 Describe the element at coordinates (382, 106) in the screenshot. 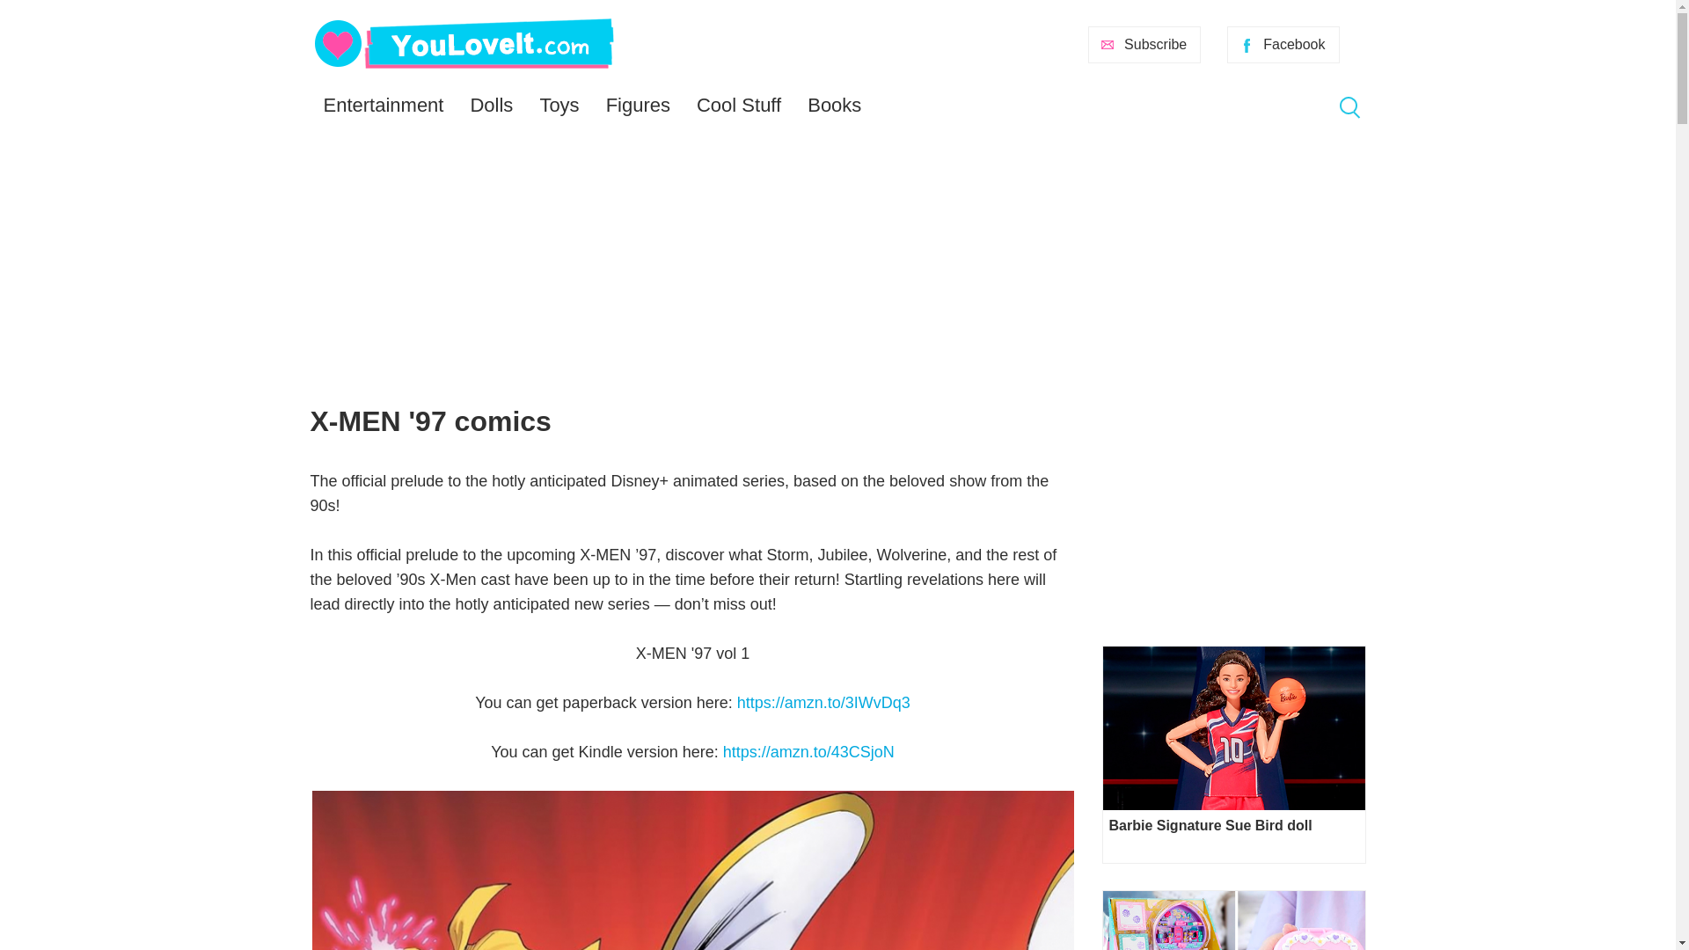

I see `Entertainment` at that location.